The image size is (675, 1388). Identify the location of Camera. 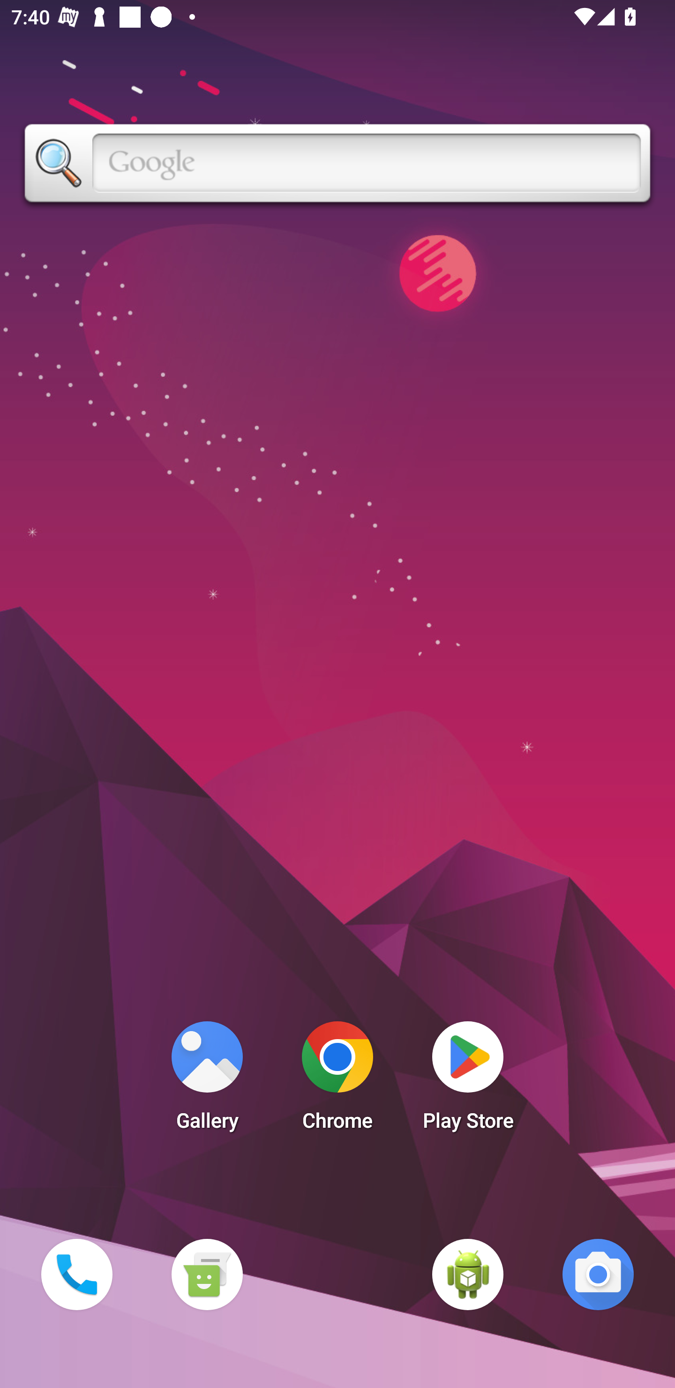
(598, 1274).